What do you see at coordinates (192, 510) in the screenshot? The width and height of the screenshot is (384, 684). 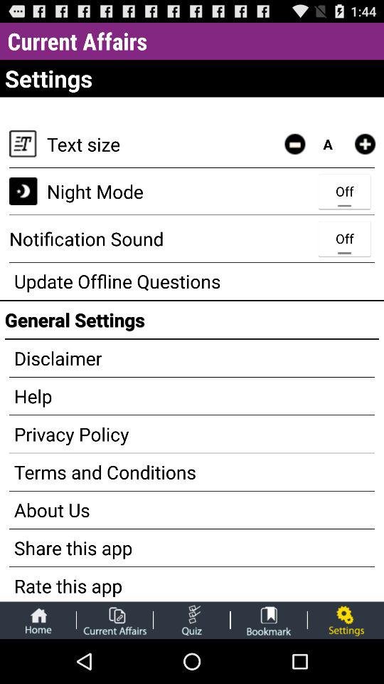 I see `flip to about us app` at bounding box center [192, 510].